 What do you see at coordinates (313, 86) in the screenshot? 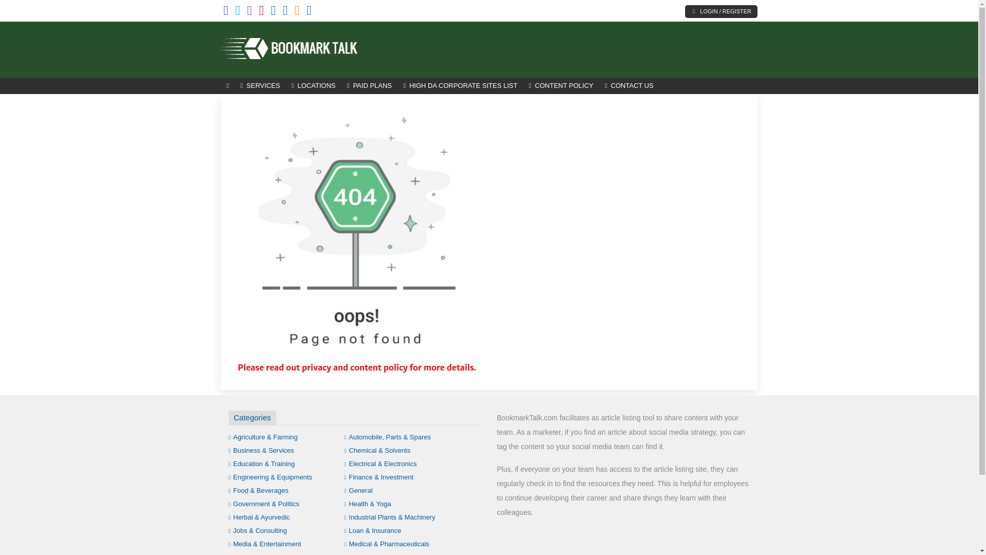
I see `LOCATIONS` at bounding box center [313, 86].